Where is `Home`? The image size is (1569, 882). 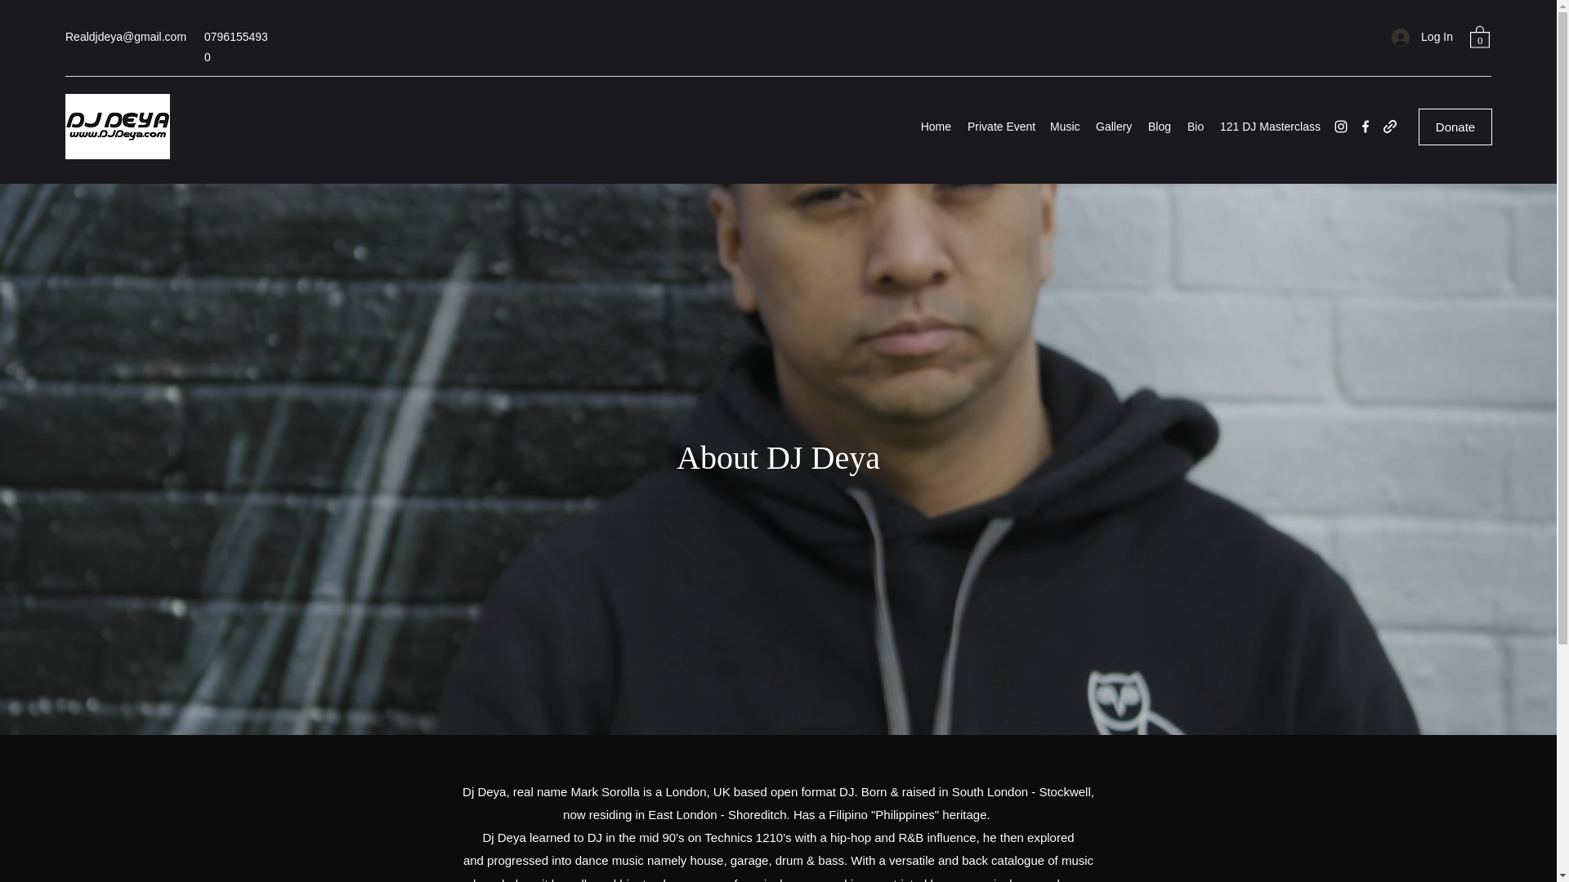 Home is located at coordinates (935, 126).